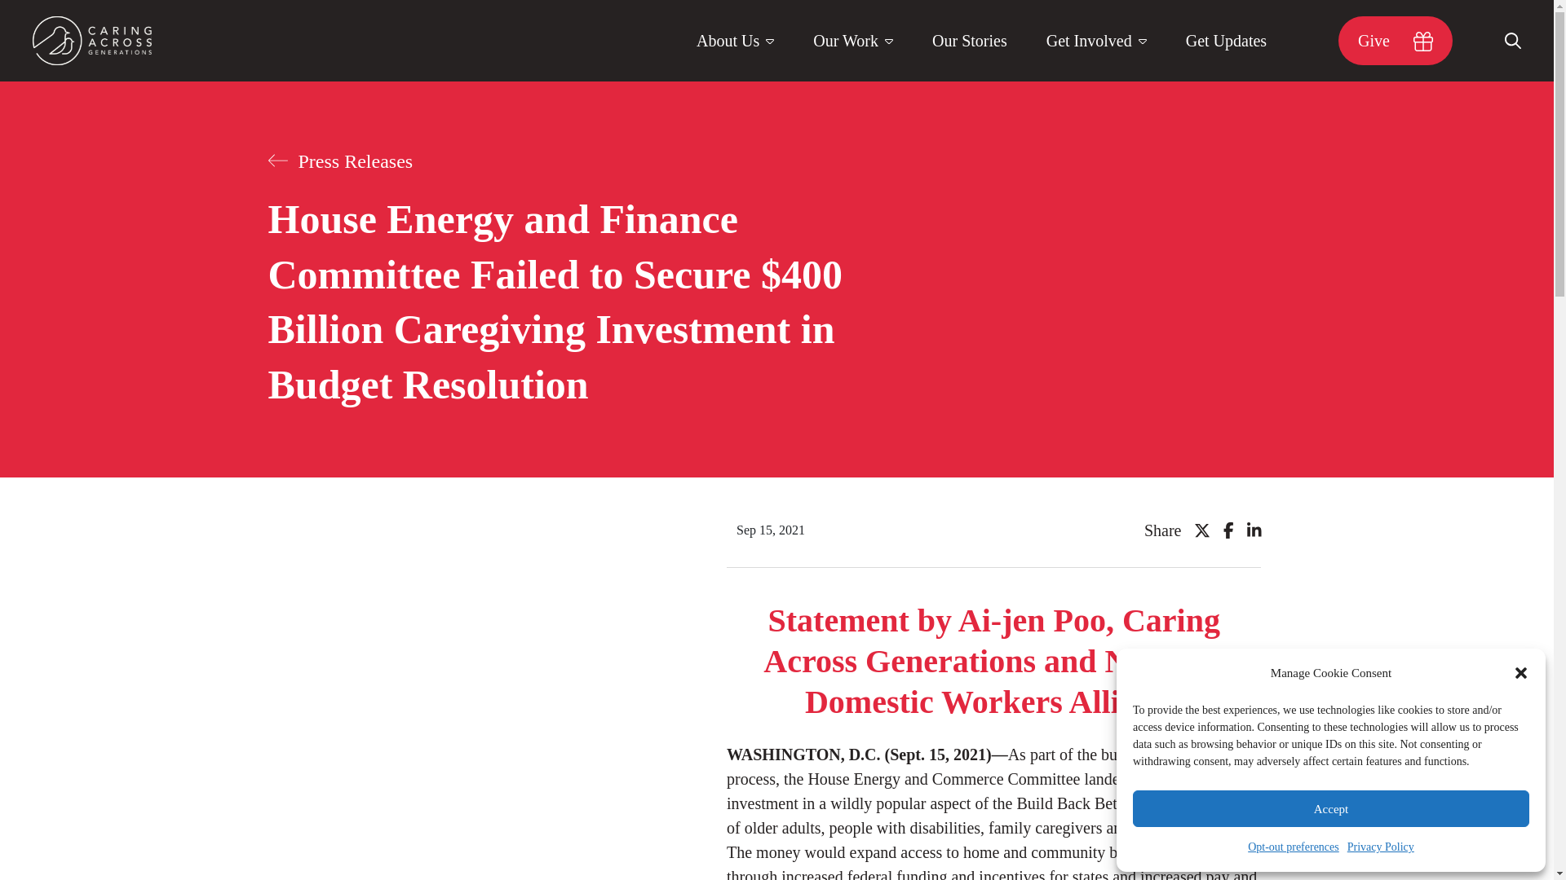 The height and width of the screenshot is (880, 1566). I want to click on About Us, so click(735, 41).